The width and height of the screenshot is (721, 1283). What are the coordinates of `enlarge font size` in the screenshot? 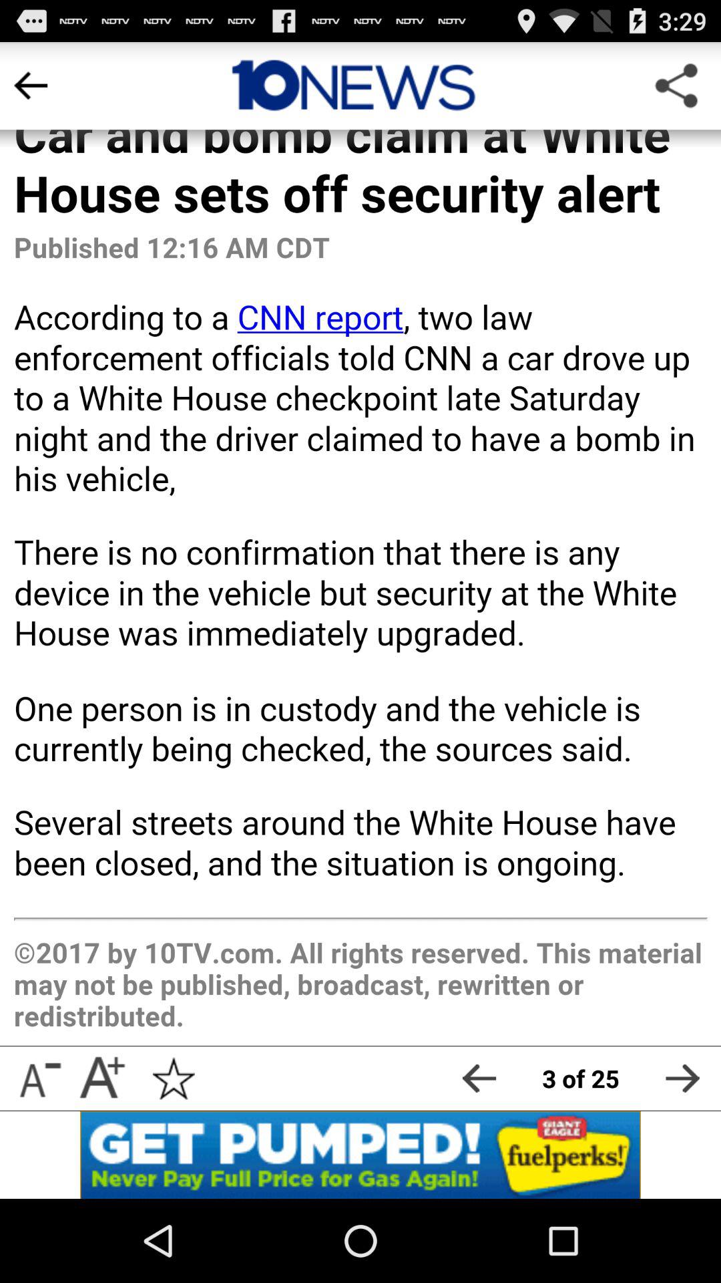 It's located at (101, 1079).